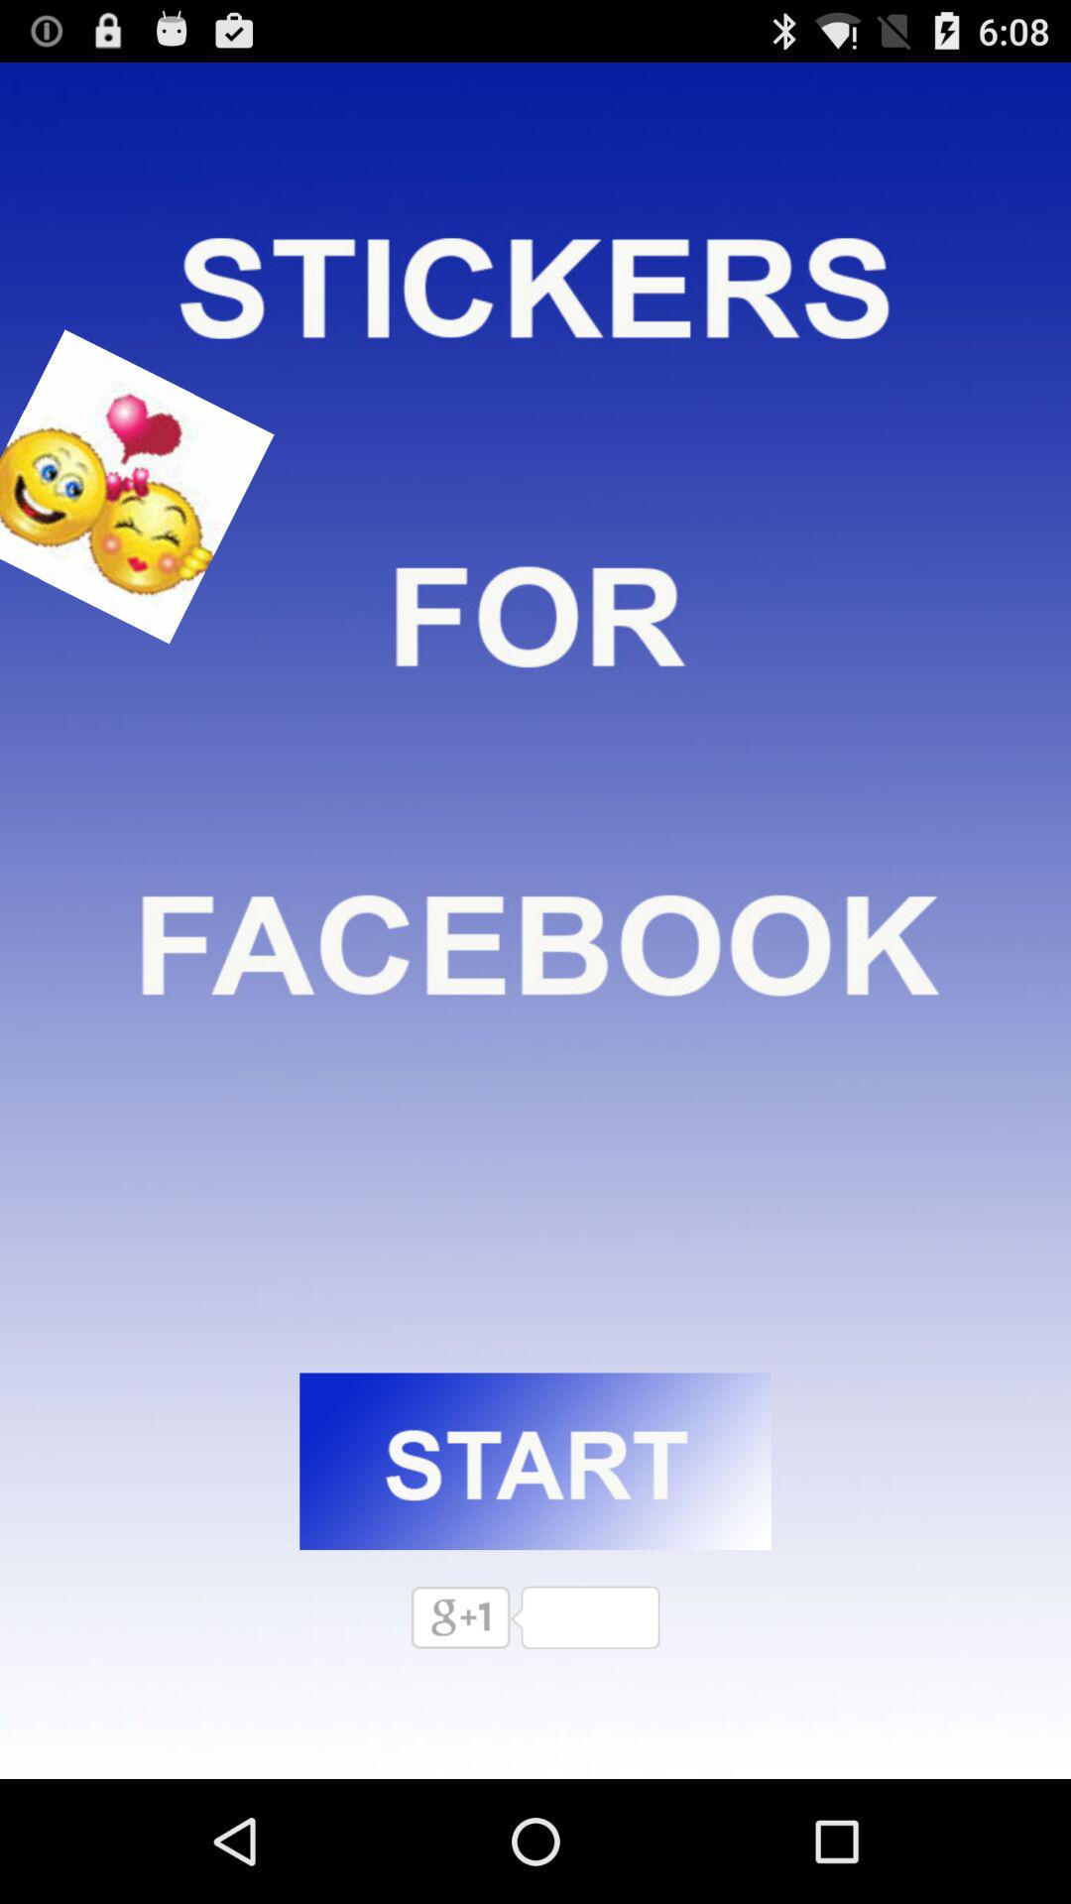 This screenshot has width=1071, height=1904. Describe the element at coordinates (535, 1462) in the screenshot. I see `start` at that location.